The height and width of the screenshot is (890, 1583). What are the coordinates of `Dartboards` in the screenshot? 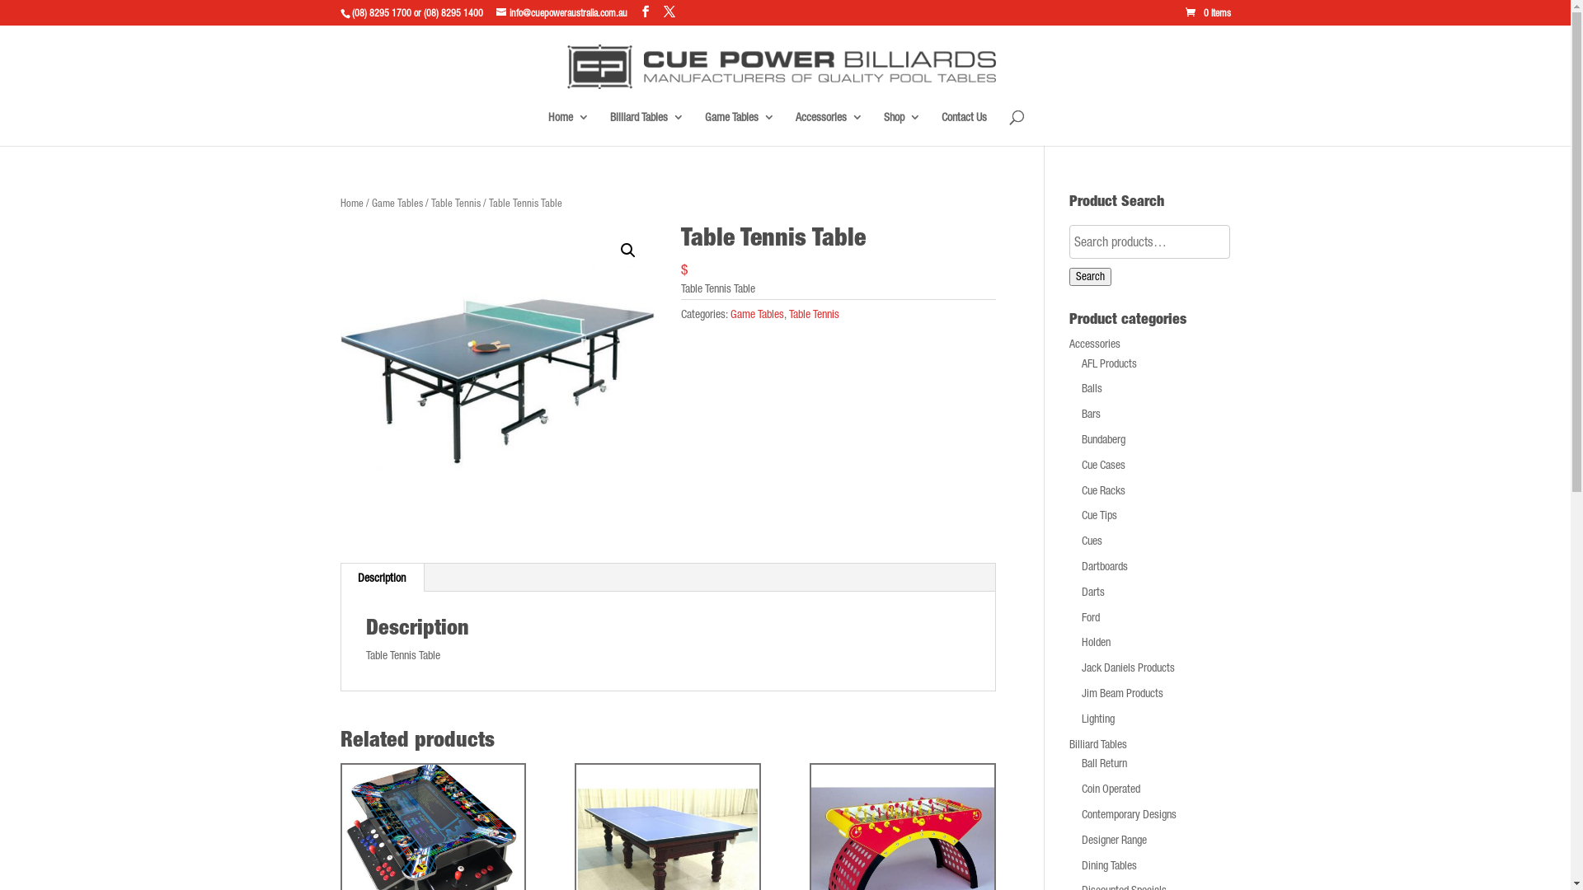 It's located at (1105, 566).